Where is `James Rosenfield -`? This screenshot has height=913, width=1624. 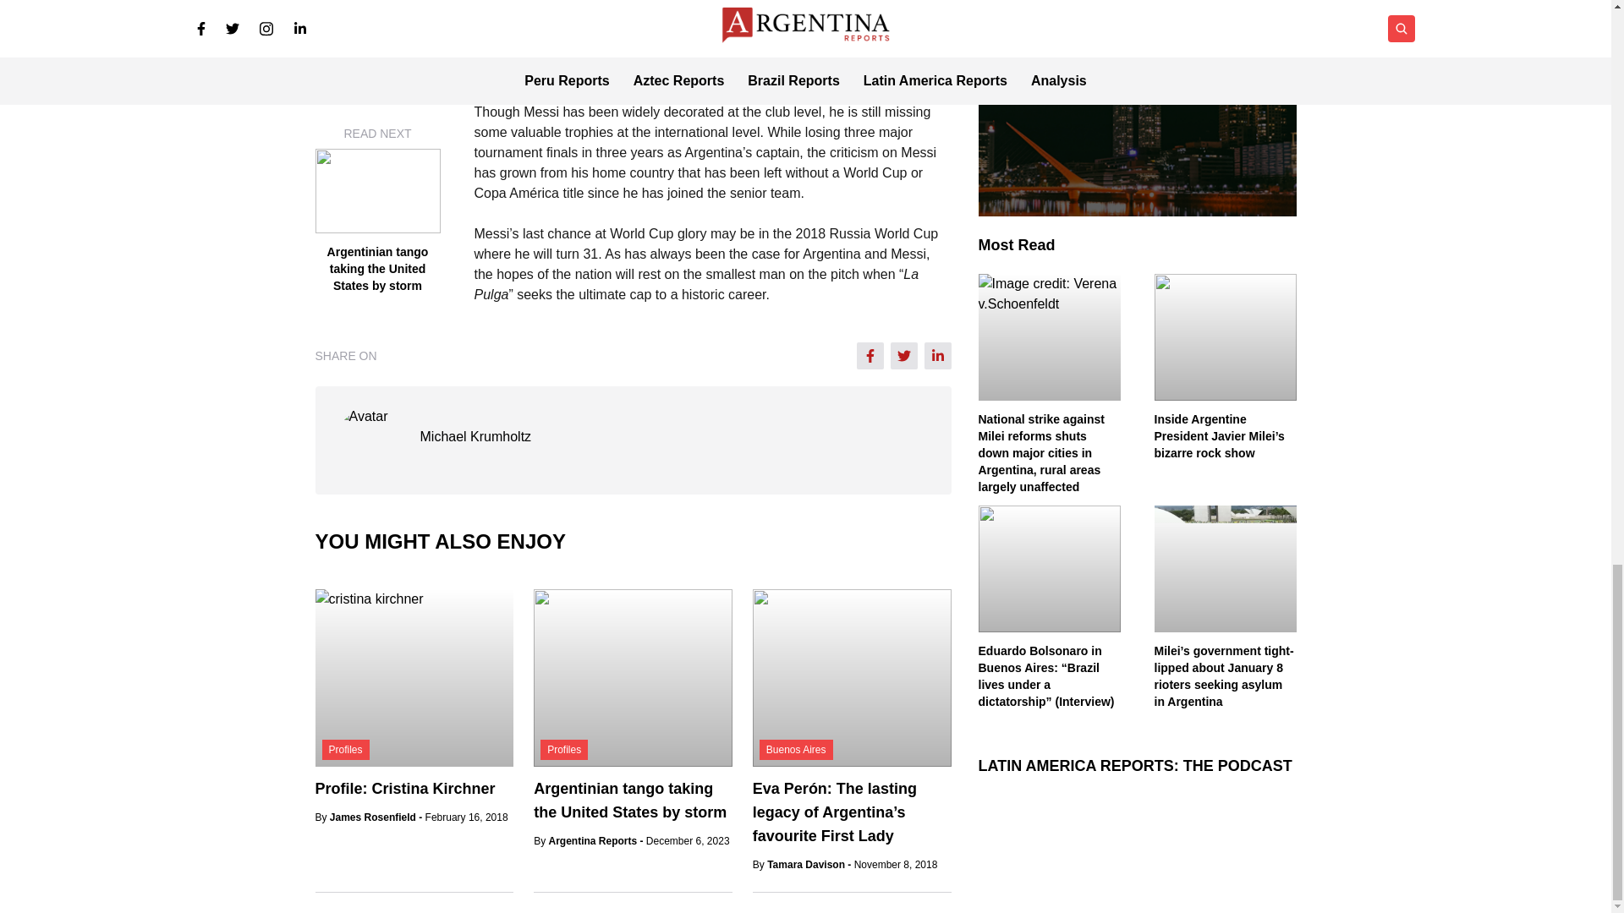 James Rosenfield - is located at coordinates (377, 817).